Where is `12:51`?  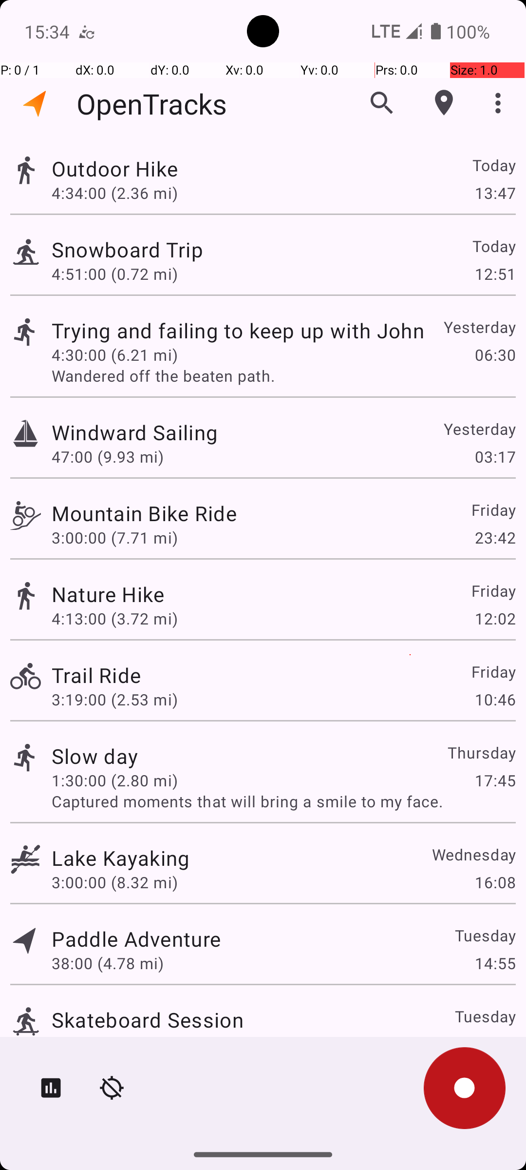 12:51 is located at coordinates (495, 274).